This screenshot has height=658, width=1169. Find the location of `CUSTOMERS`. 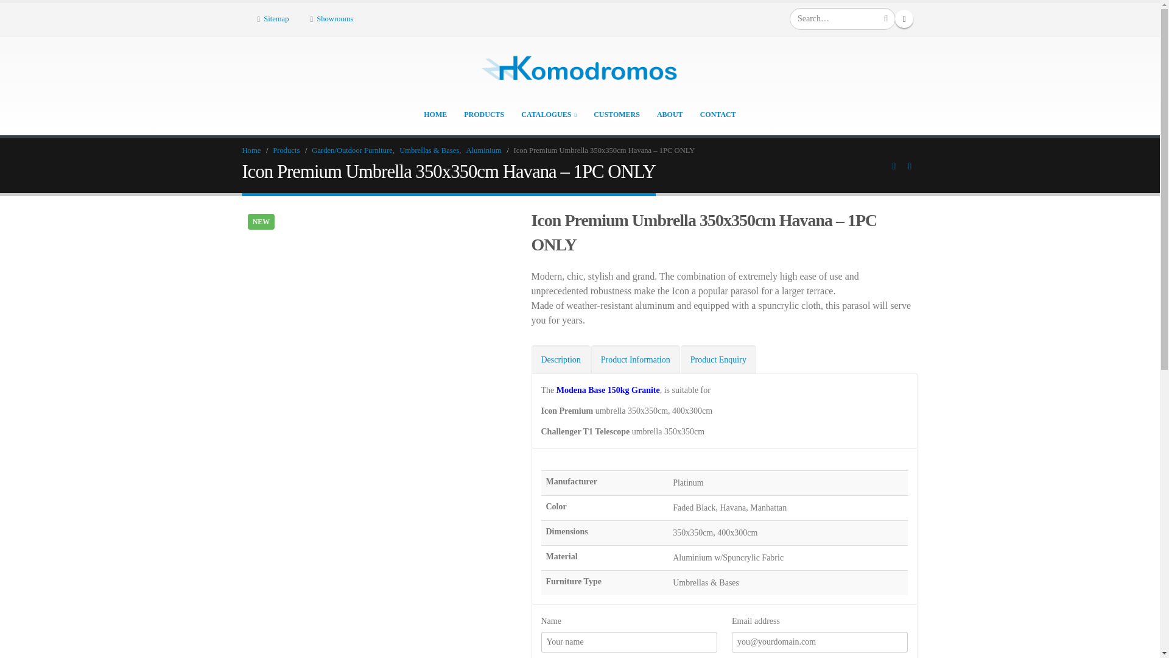

CUSTOMERS is located at coordinates (616, 114).